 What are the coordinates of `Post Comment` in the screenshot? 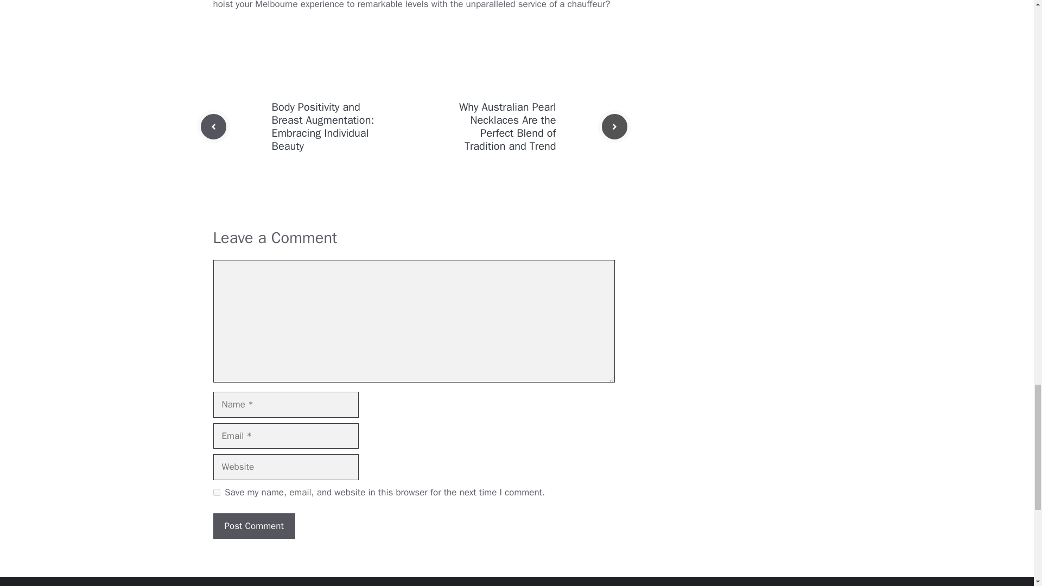 It's located at (253, 526).